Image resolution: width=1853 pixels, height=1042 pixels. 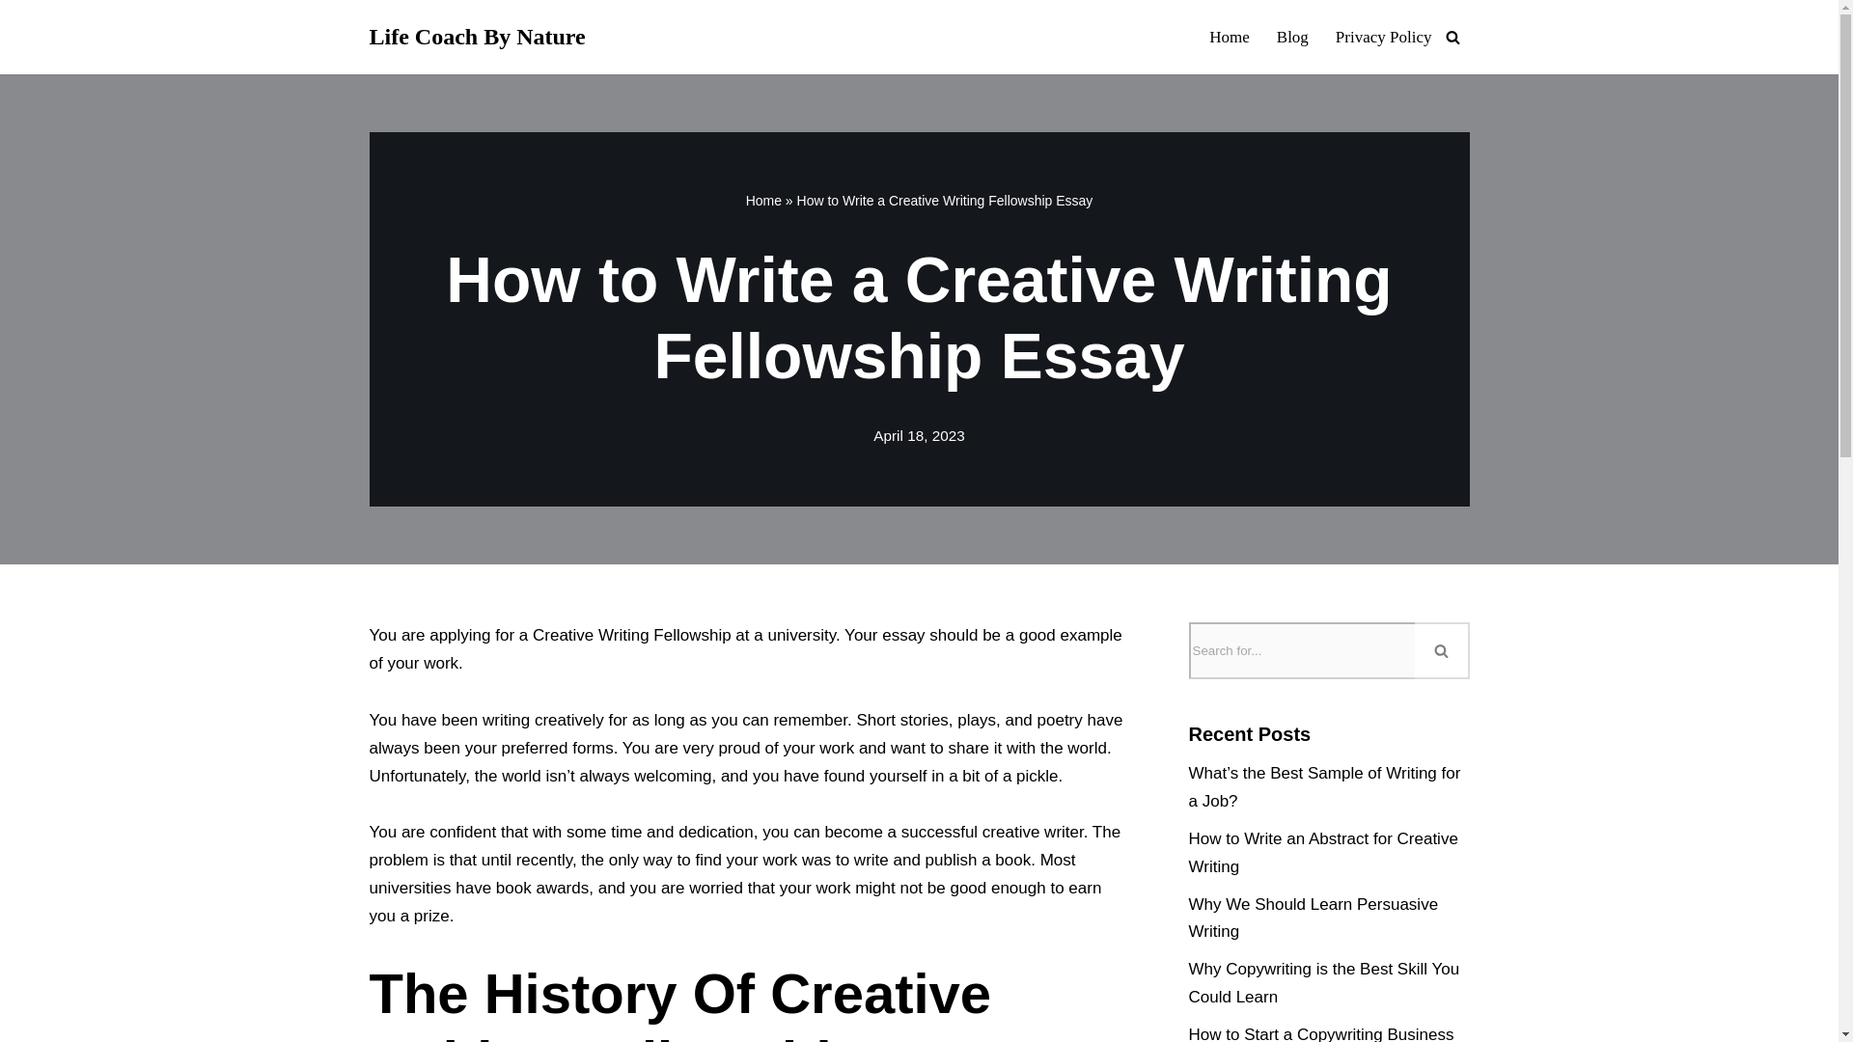 I want to click on Home, so click(x=764, y=201).